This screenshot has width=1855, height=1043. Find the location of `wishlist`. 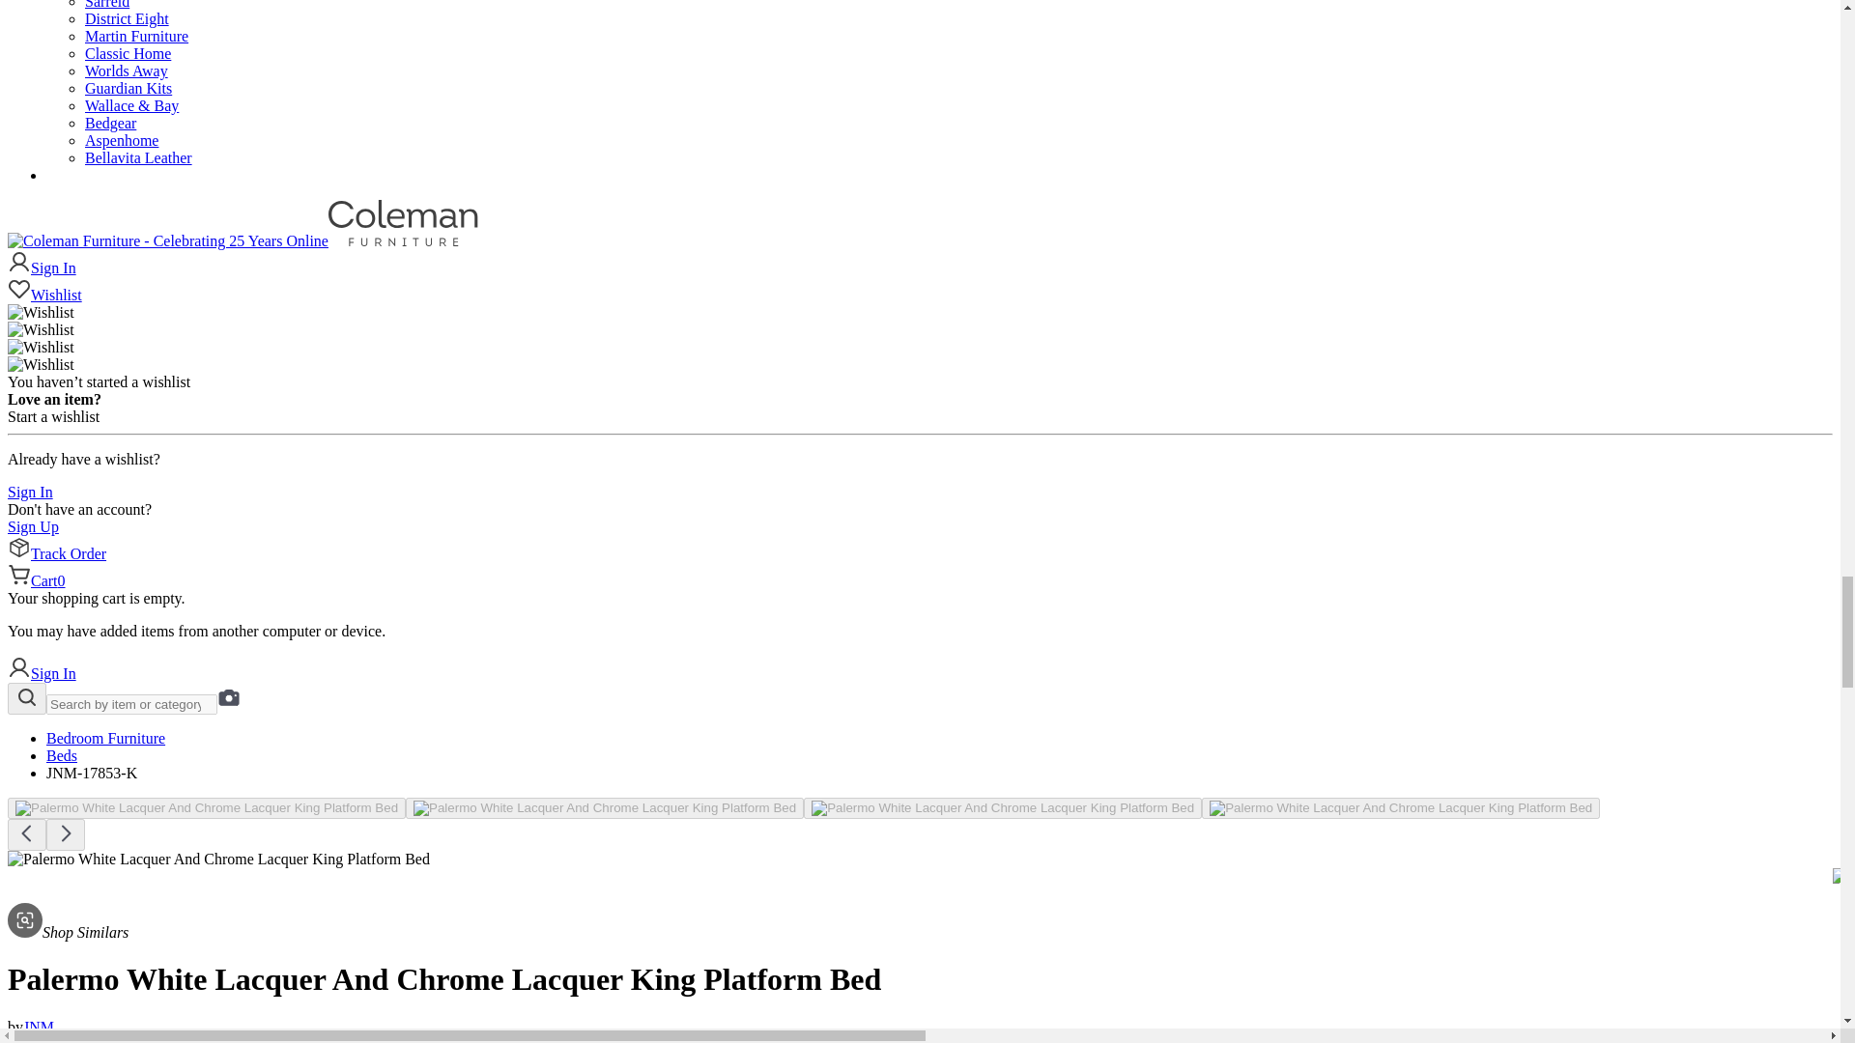

wishlist is located at coordinates (920, 291).